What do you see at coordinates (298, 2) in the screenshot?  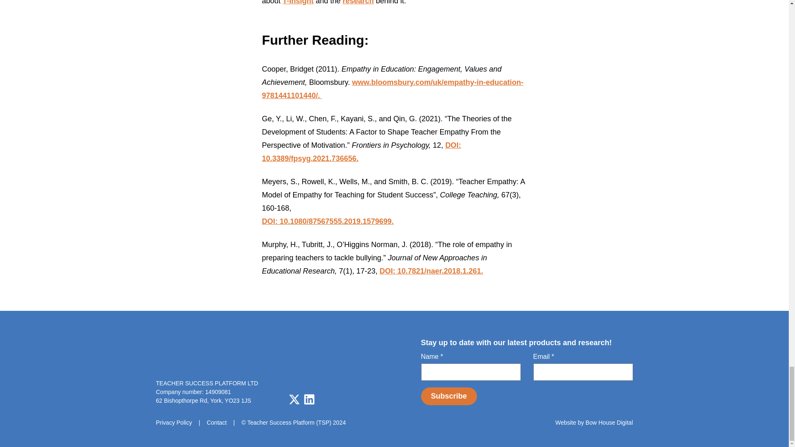 I see `T-Insight` at bounding box center [298, 2].